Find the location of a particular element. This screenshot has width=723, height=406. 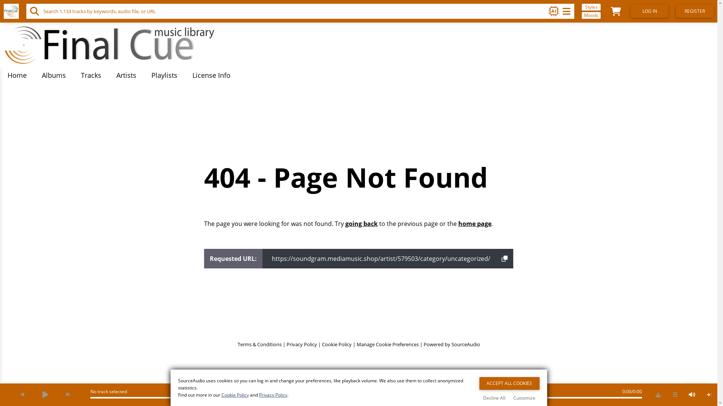

SourceAudio is located at coordinates (465, 344).